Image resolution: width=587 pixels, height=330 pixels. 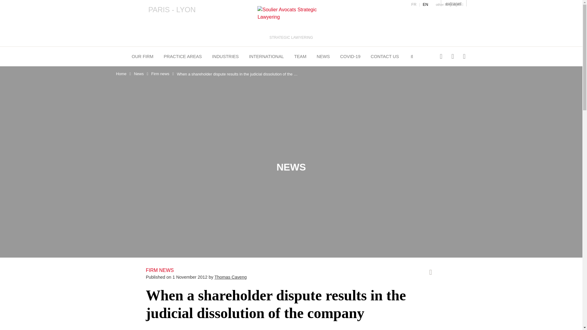 What do you see at coordinates (385, 57) in the screenshot?
I see `CONTACT US` at bounding box center [385, 57].